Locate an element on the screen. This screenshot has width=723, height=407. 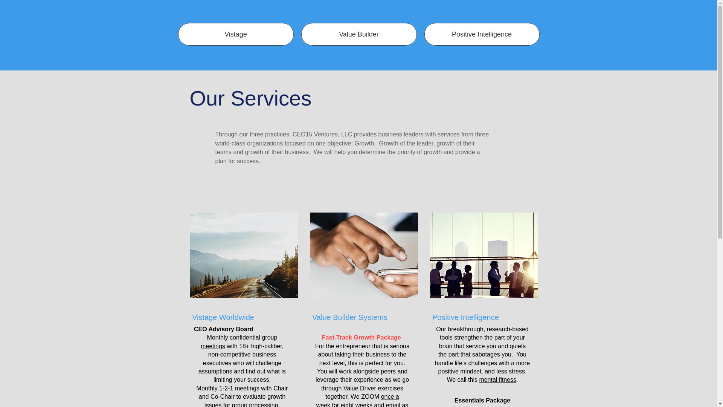
Value Builder is located at coordinates (359, 34).